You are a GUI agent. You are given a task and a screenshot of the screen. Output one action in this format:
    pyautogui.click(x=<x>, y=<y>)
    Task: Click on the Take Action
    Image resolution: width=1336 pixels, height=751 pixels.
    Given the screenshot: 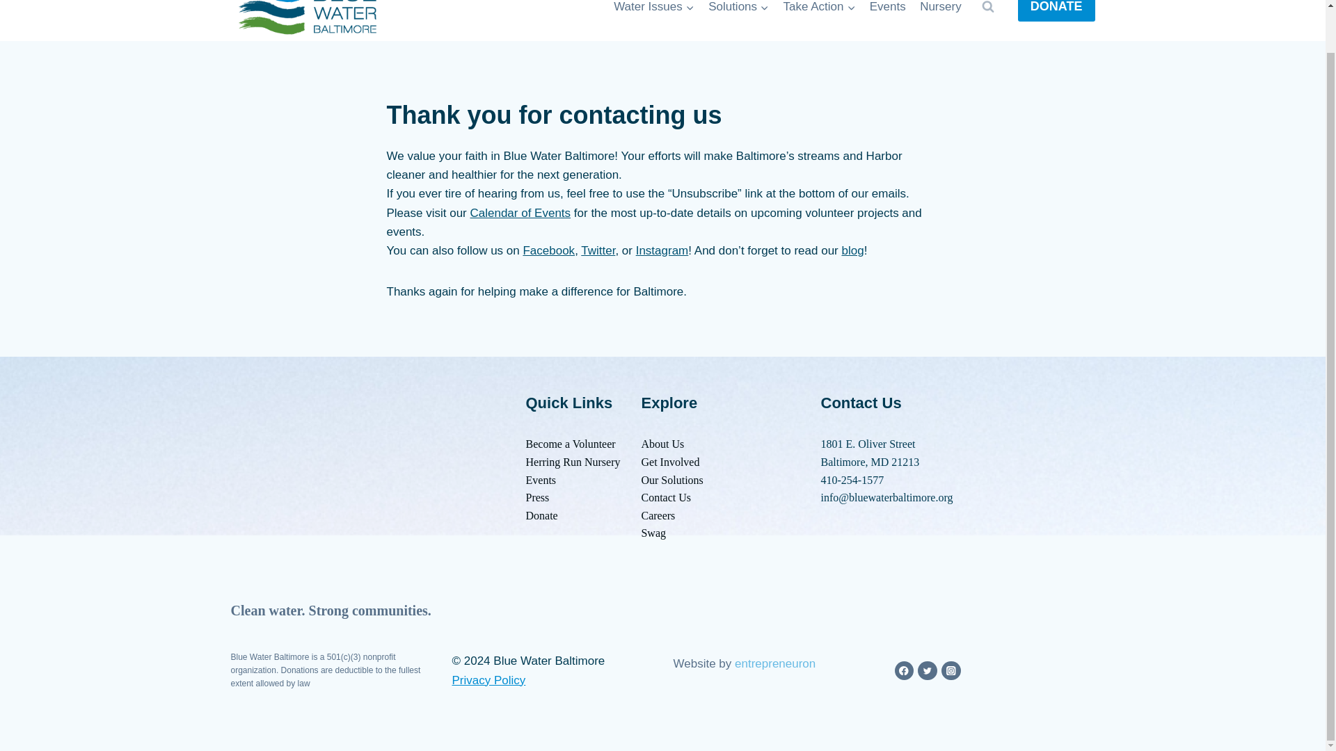 What is the action you would take?
    pyautogui.click(x=818, y=11)
    